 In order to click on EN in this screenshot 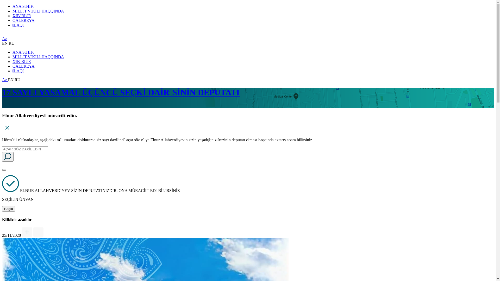, I will do `click(11, 80)`.